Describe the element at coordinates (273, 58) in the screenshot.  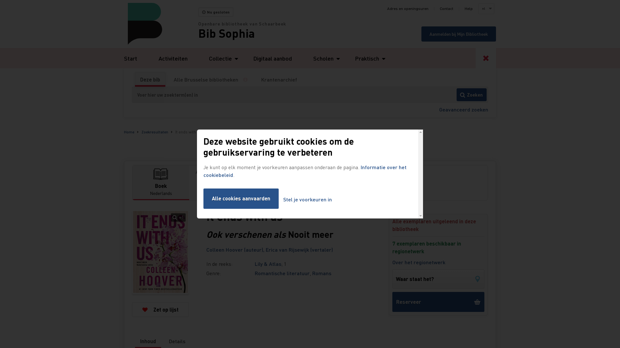
I see `Digitaal aanbod` at that location.